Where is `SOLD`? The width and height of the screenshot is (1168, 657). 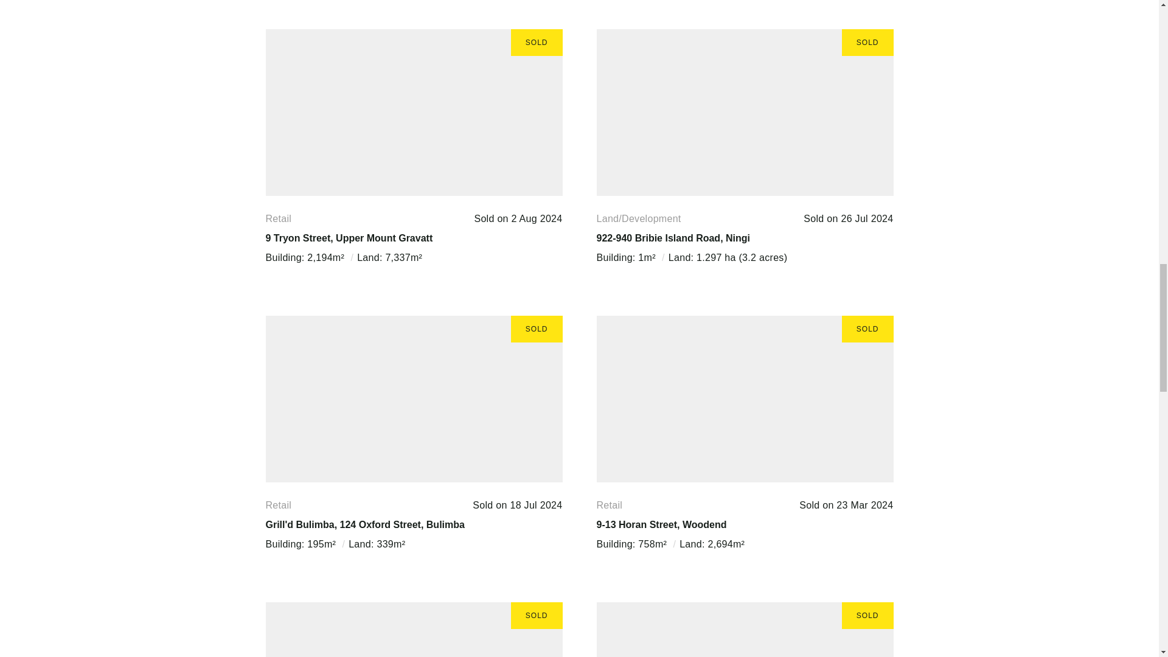 SOLD is located at coordinates (745, 630).